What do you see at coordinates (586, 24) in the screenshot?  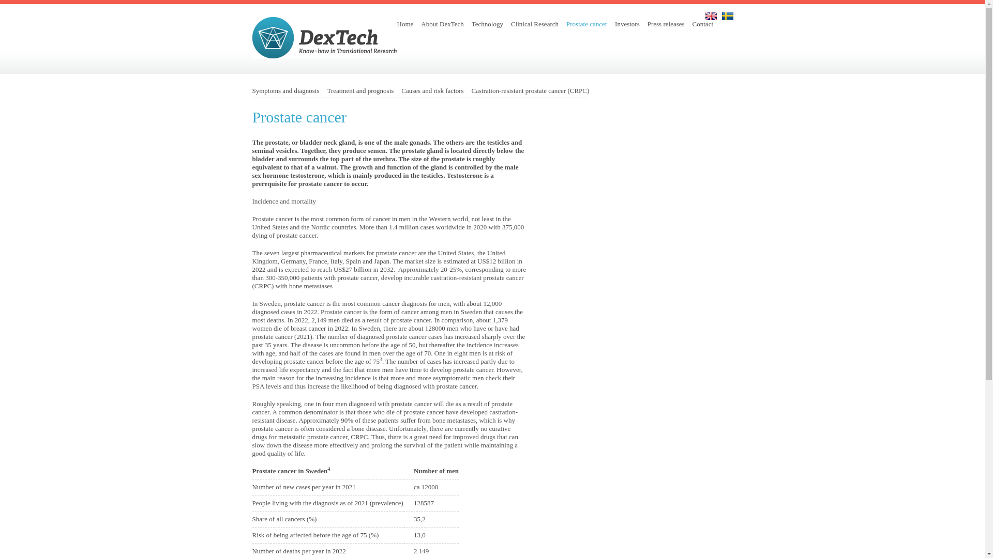 I see `Prostate cancer` at bounding box center [586, 24].